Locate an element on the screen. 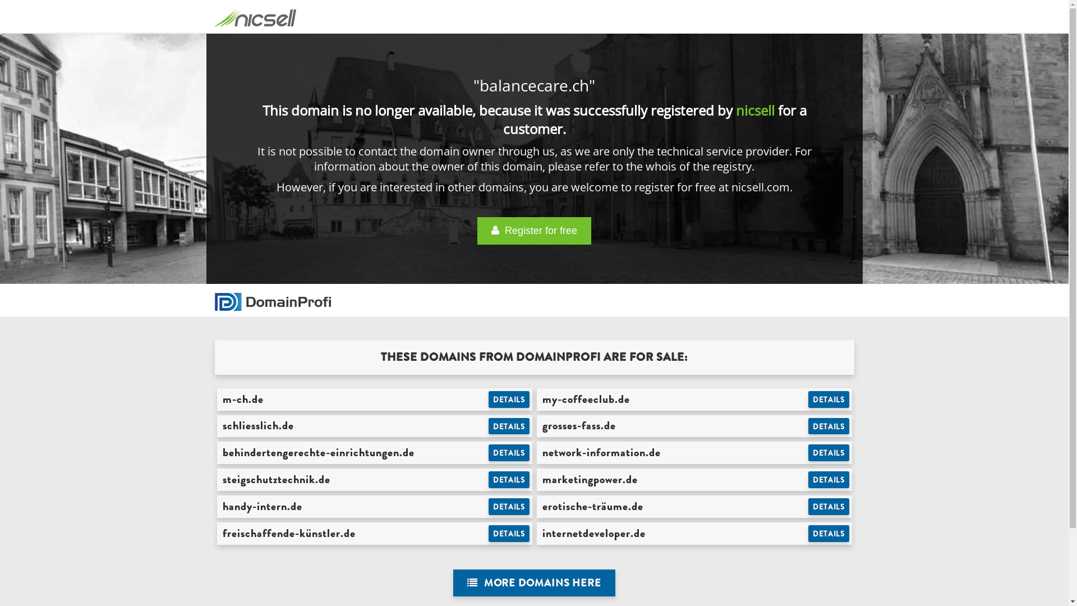 This screenshot has width=1077, height=606. DETAILS is located at coordinates (509, 534).